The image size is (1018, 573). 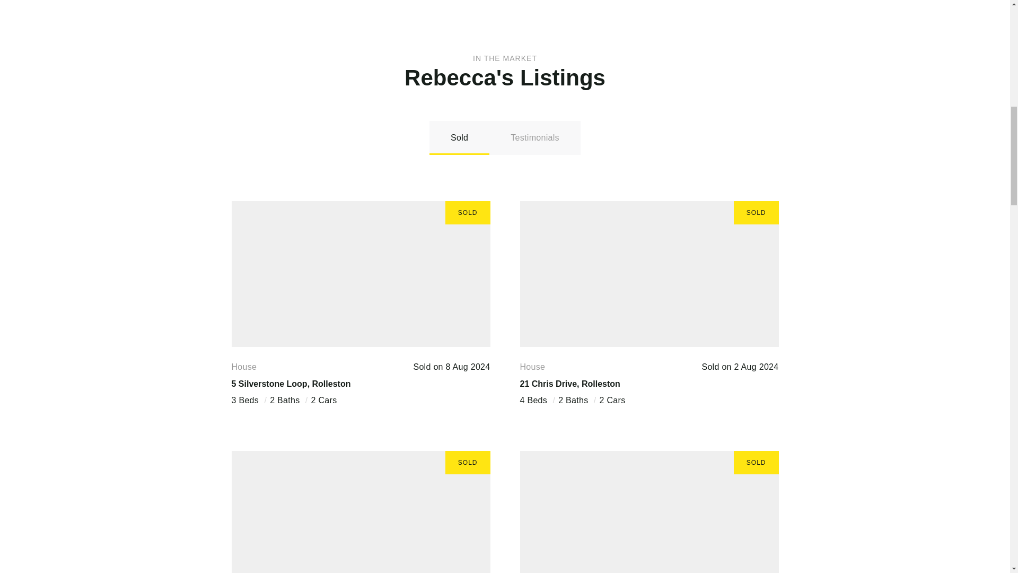 What do you see at coordinates (649, 511) in the screenshot?
I see `SOLD` at bounding box center [649, 511].